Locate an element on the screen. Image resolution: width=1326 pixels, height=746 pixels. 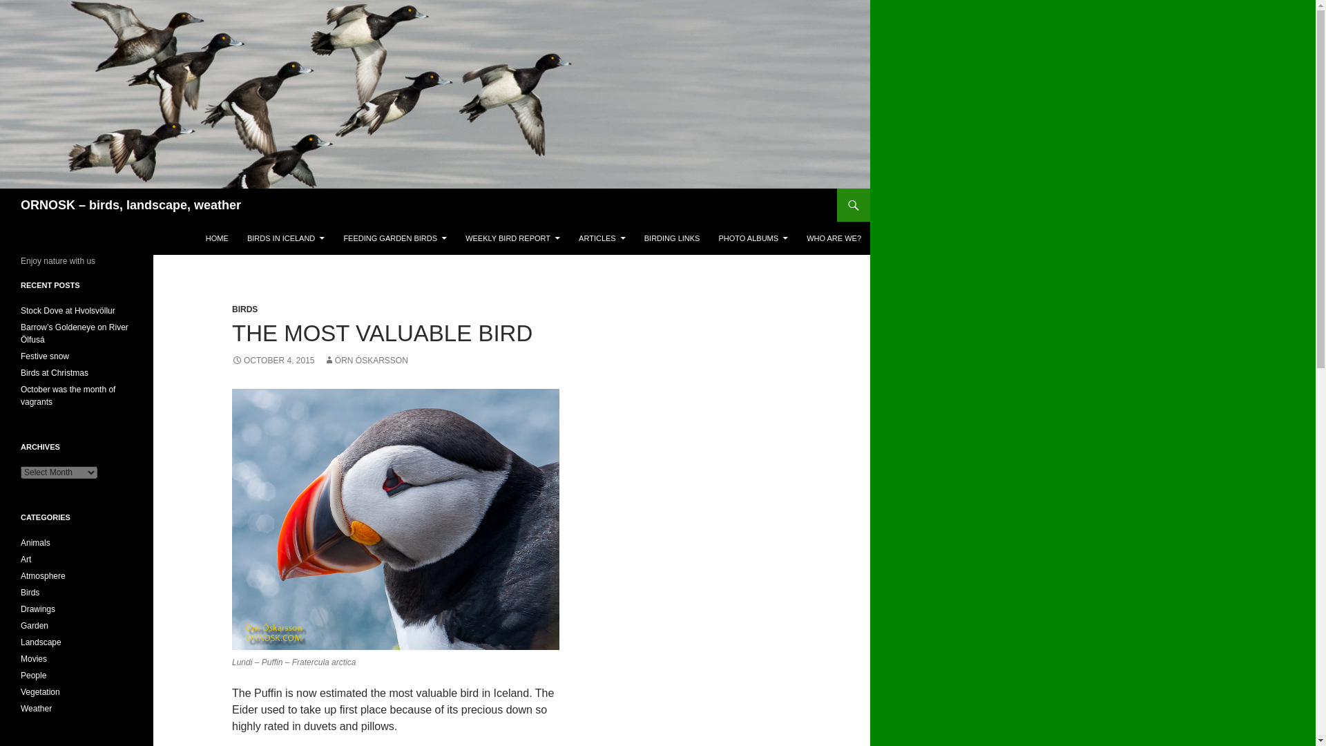
BIRDS is located at coordinates (244, 309).